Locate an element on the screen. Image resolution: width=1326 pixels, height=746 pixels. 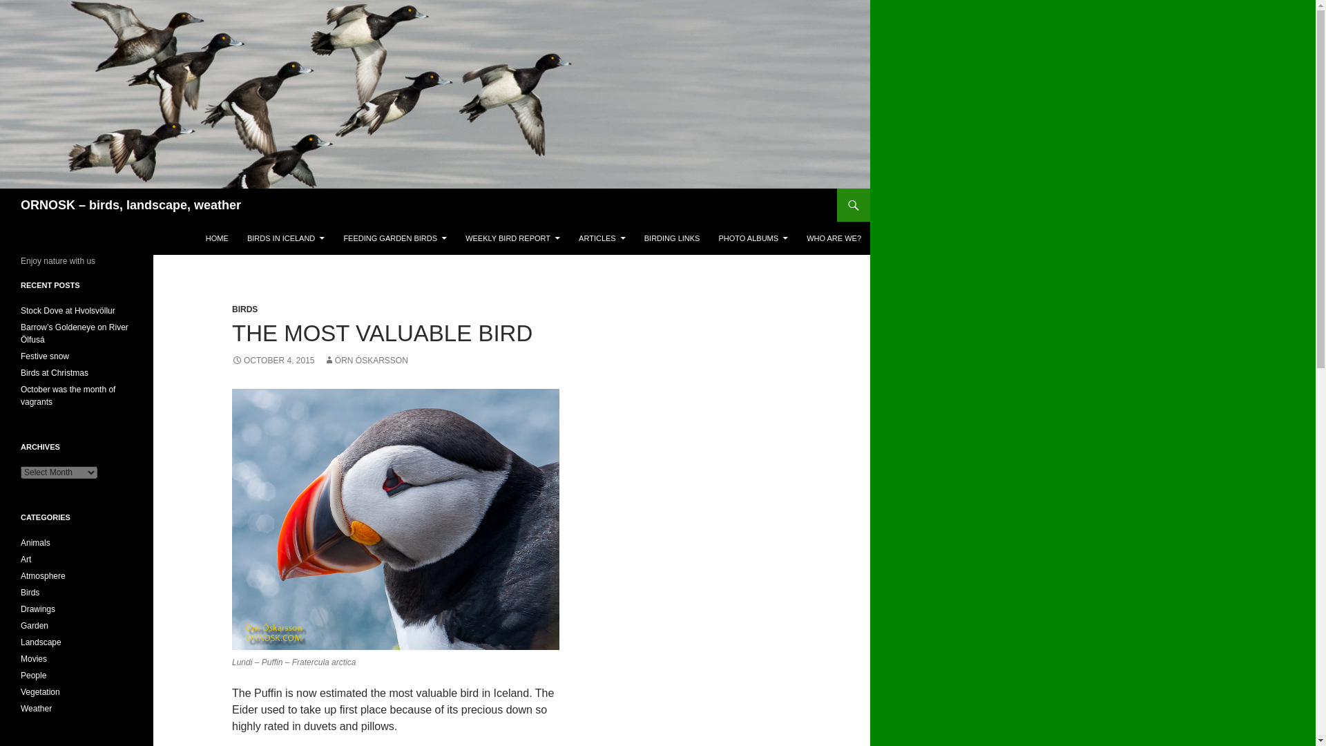
BIRDS is located at coordinates (244, 309).